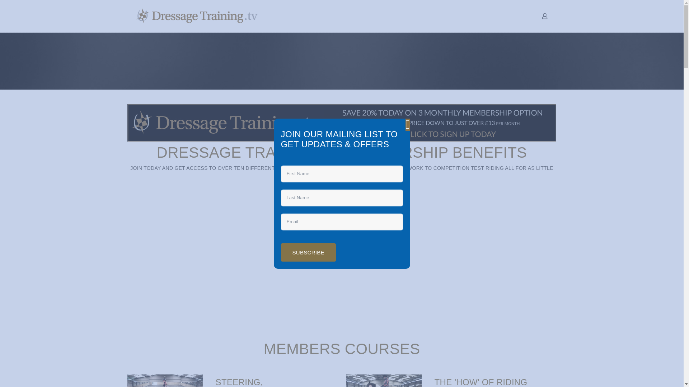 This screenshot has width=689, height=387. What do you see at coordinates (287, 16) in the screenshot?
I see `HOME` at bounding box center [287, 16].